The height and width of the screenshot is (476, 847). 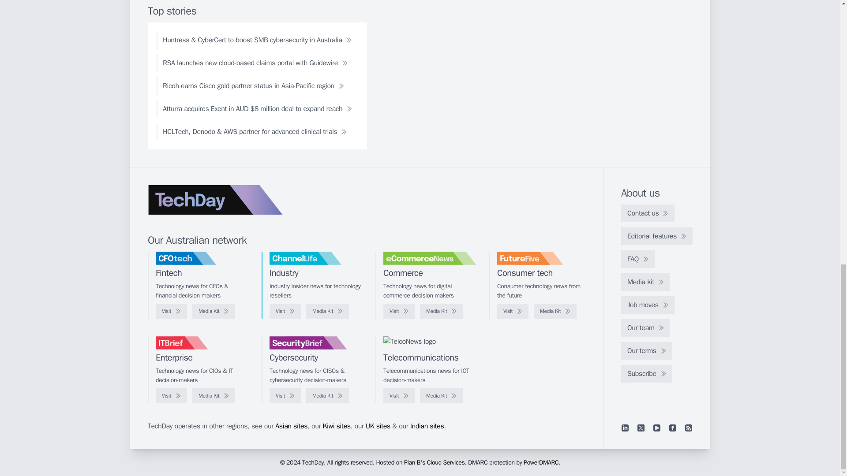 I want to click on Media Kit, so click(x=555, y=311).